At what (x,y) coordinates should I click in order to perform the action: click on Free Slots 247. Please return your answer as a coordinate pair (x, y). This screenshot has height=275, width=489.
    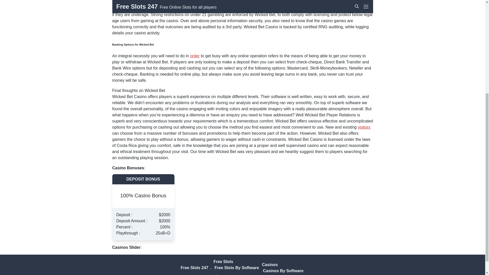
    Looking at the image, I should click on (194, 268).